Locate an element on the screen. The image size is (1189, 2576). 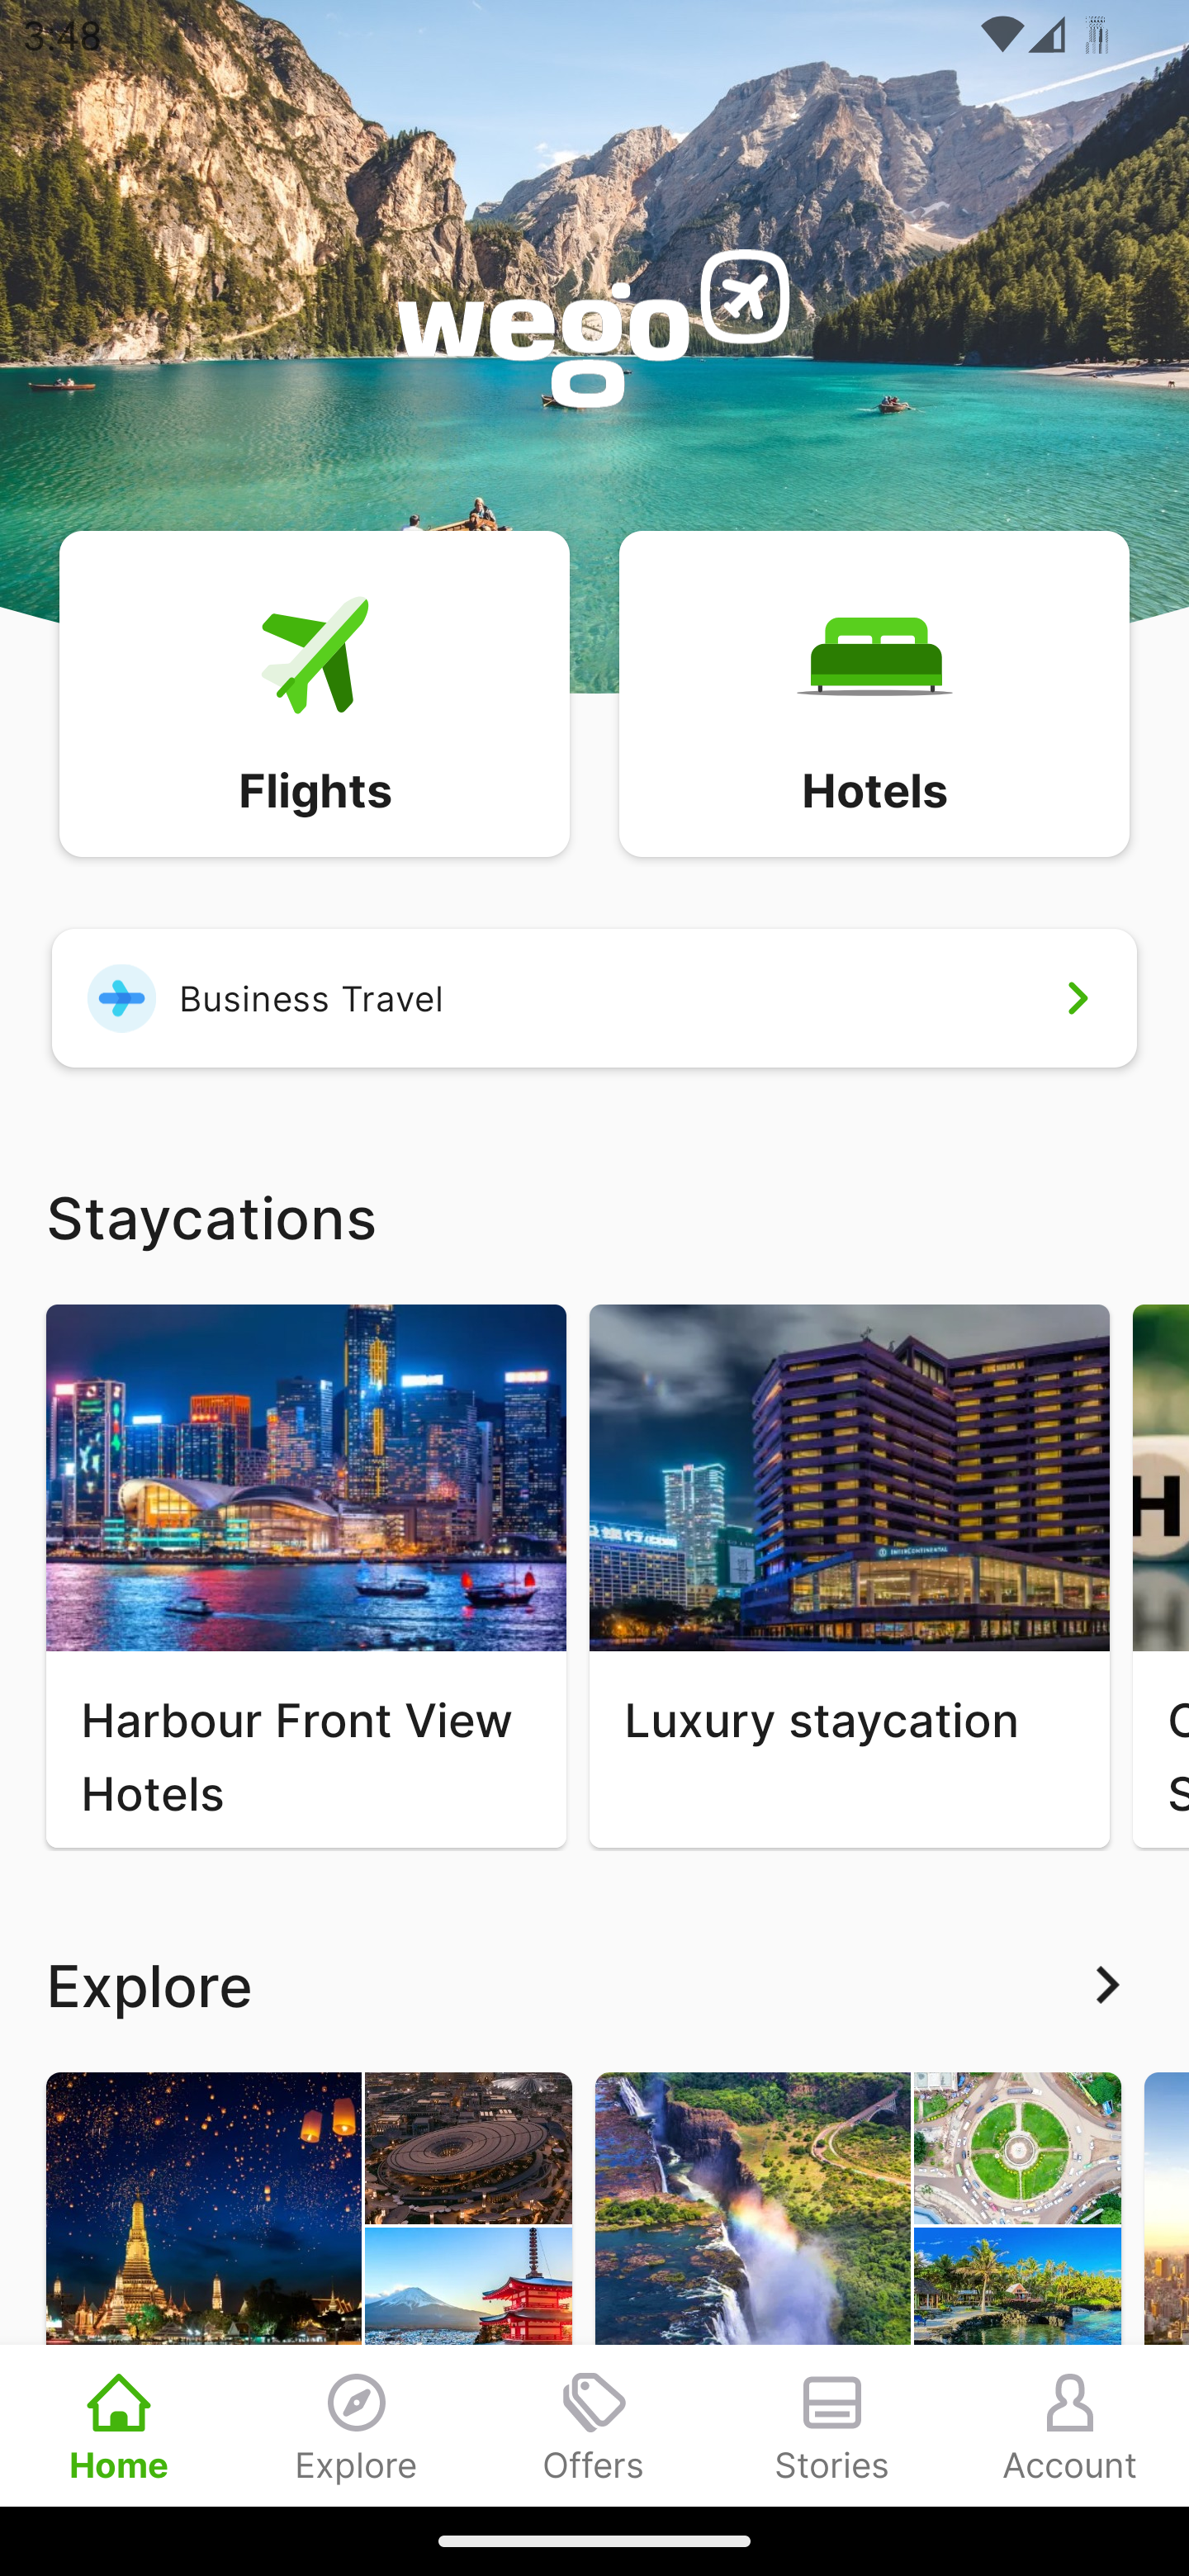
Flights is located at coordinates (314, 692).